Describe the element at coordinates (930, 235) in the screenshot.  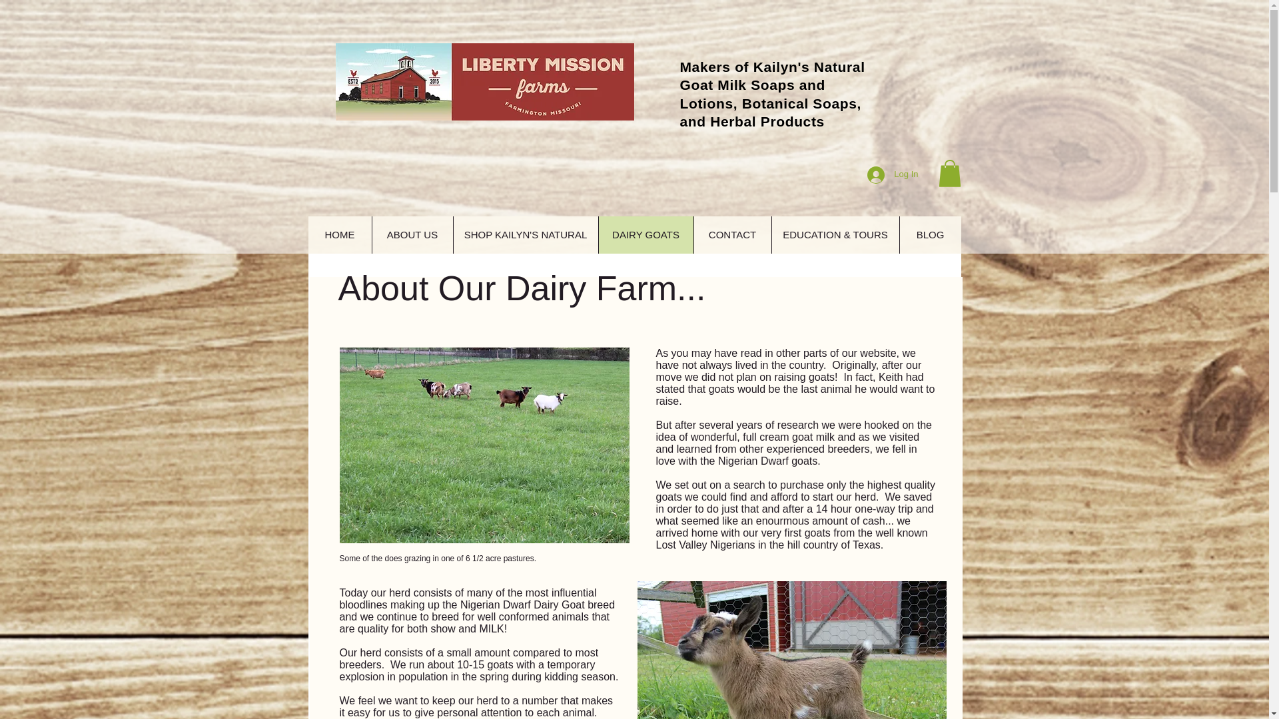
I see `BLOG` at that location.